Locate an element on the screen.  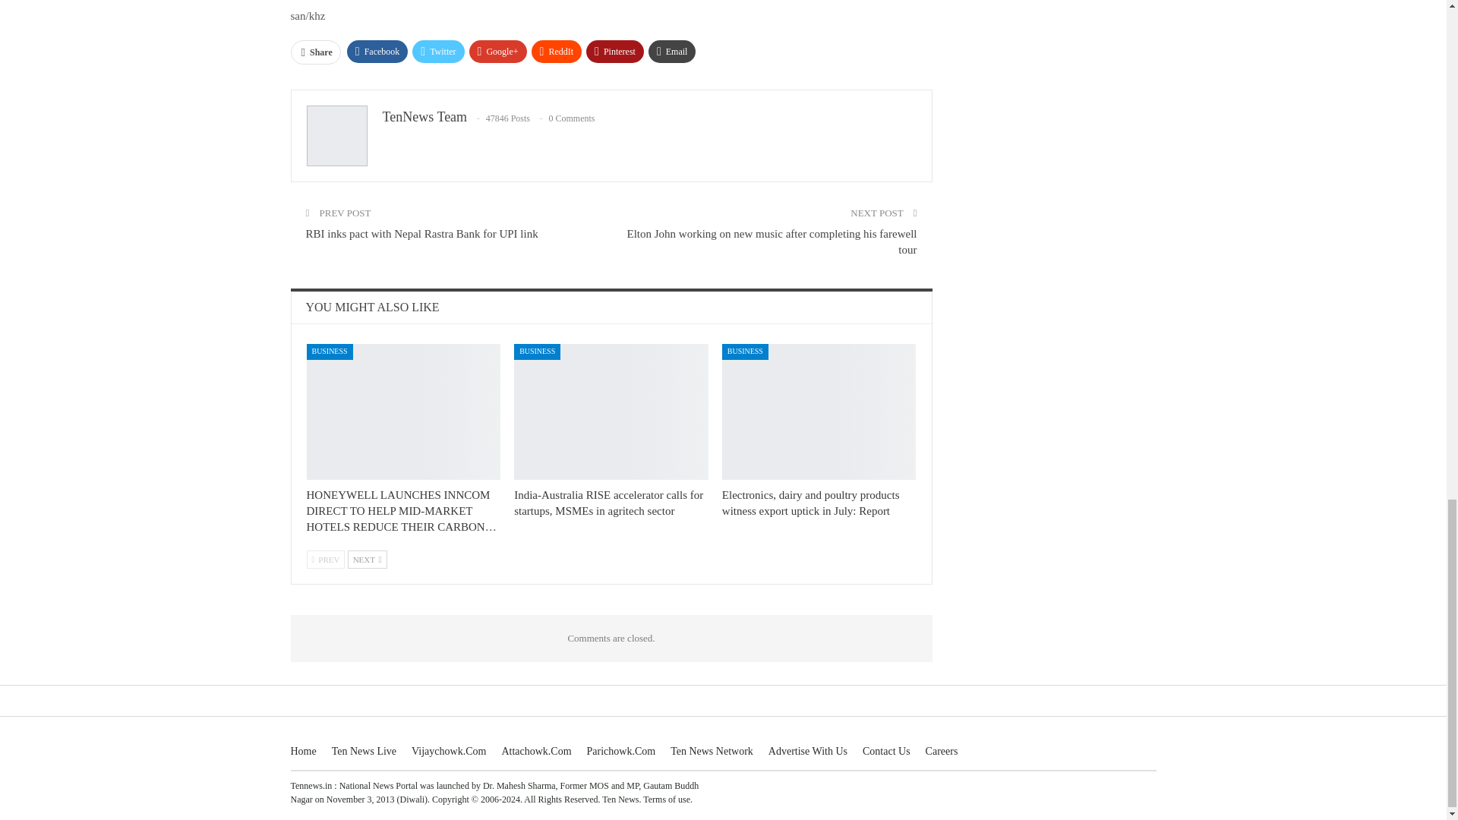
Twitter is located at coordinates (437, 52).